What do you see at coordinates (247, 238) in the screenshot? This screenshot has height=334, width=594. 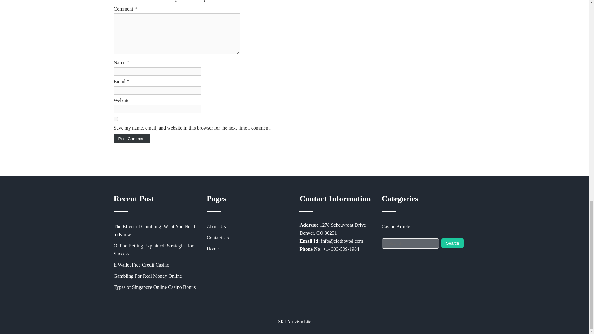 I see `Contact Us` at bounding box center [247, 238].